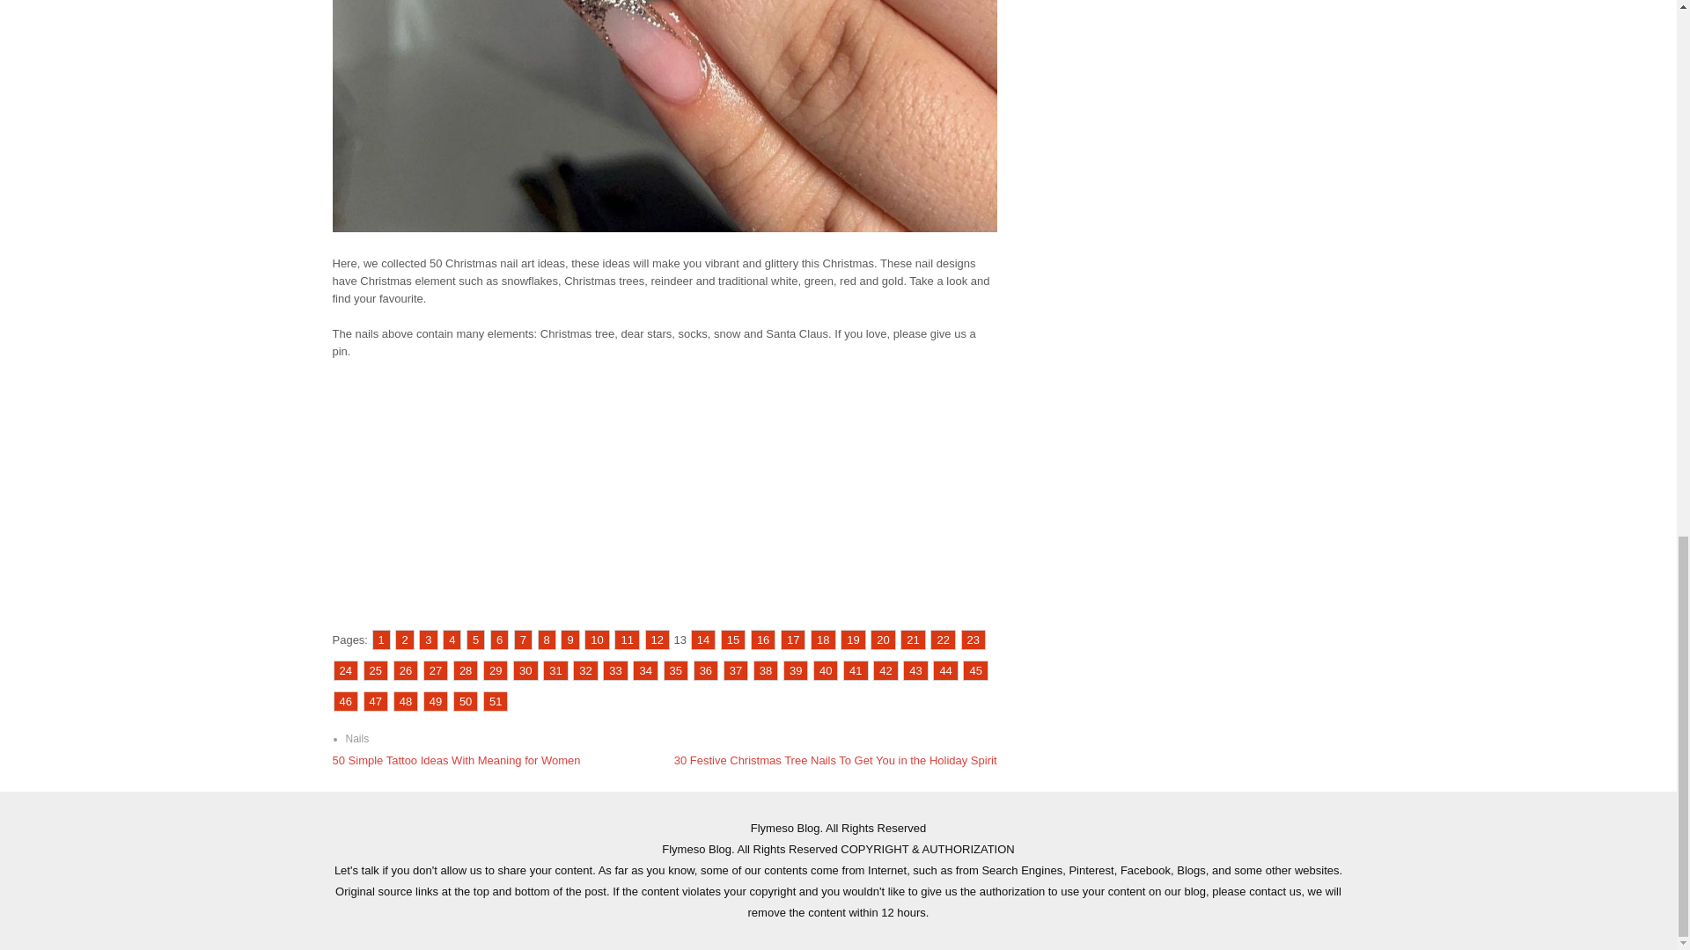  I want to click on Advertisement, so click(665, 501).